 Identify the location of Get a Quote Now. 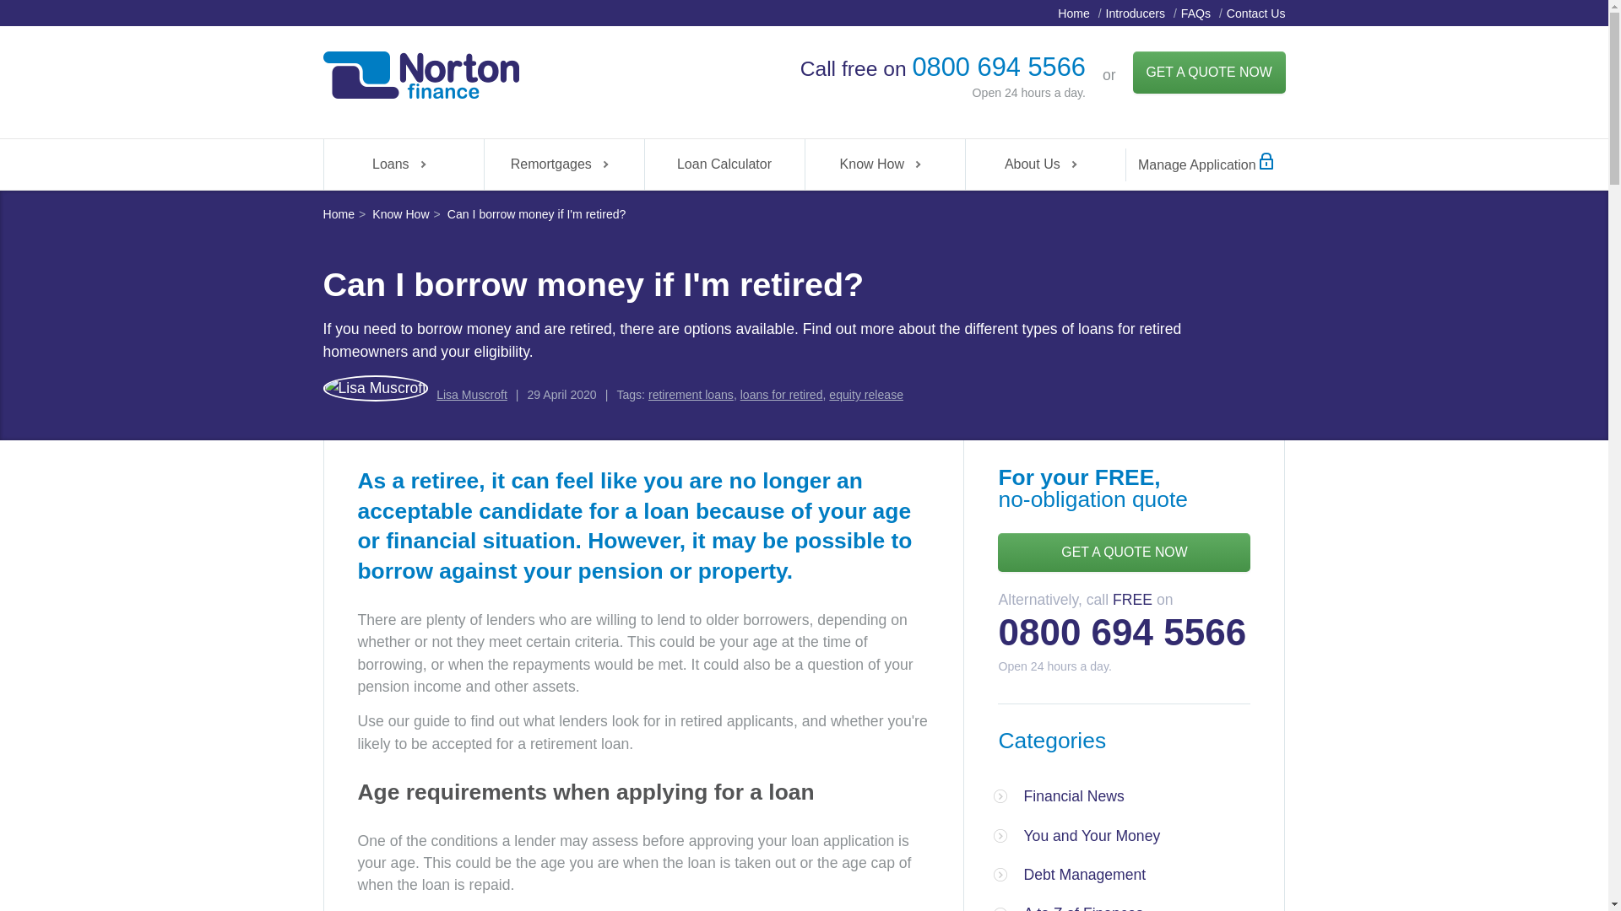
(1209, 73).